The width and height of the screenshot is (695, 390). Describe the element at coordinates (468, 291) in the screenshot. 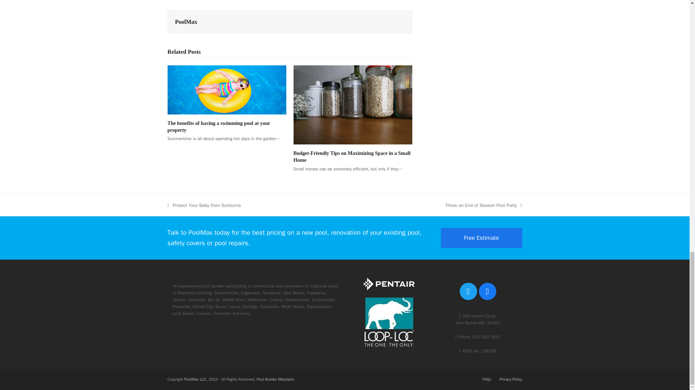

I see `Twitter` at that location.